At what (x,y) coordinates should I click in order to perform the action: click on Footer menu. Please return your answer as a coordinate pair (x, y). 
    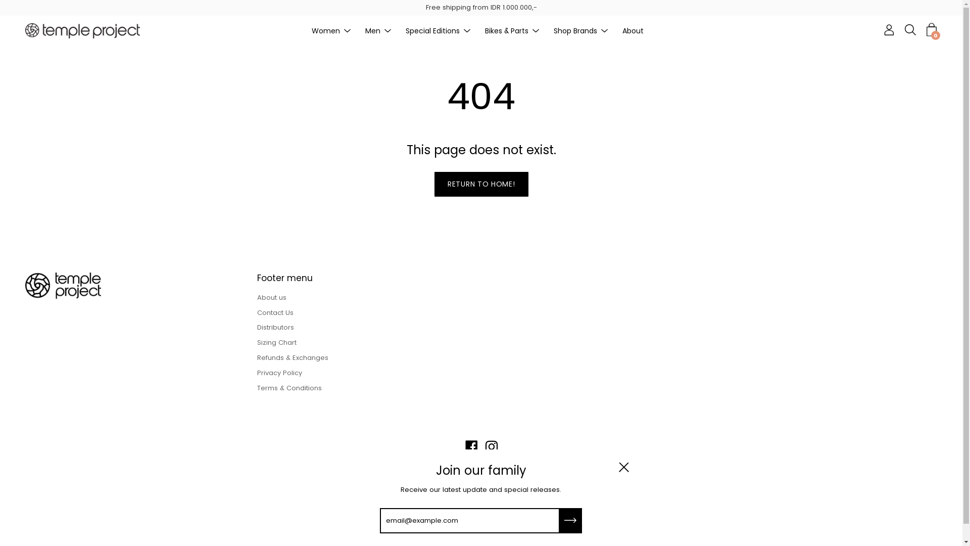
    Looking at the image, I should click on (285, 279).